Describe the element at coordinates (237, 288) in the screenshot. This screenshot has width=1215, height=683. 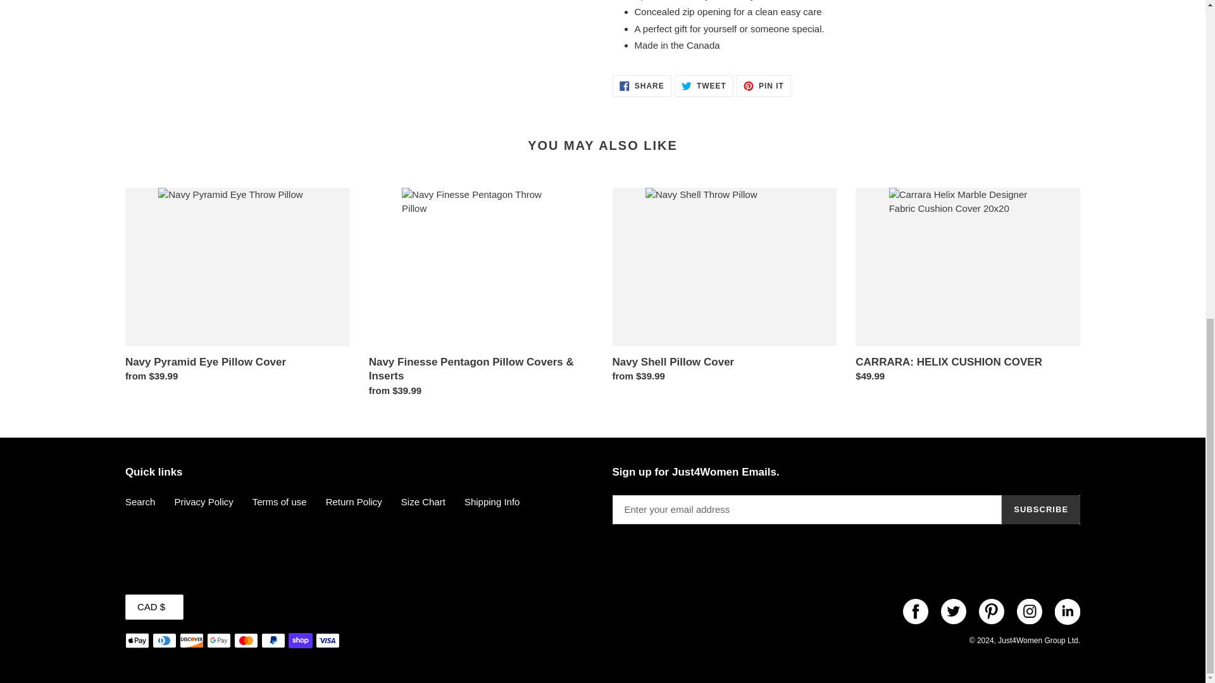
I see `Navy Pyramid Eye Pillow Cover` at that location.